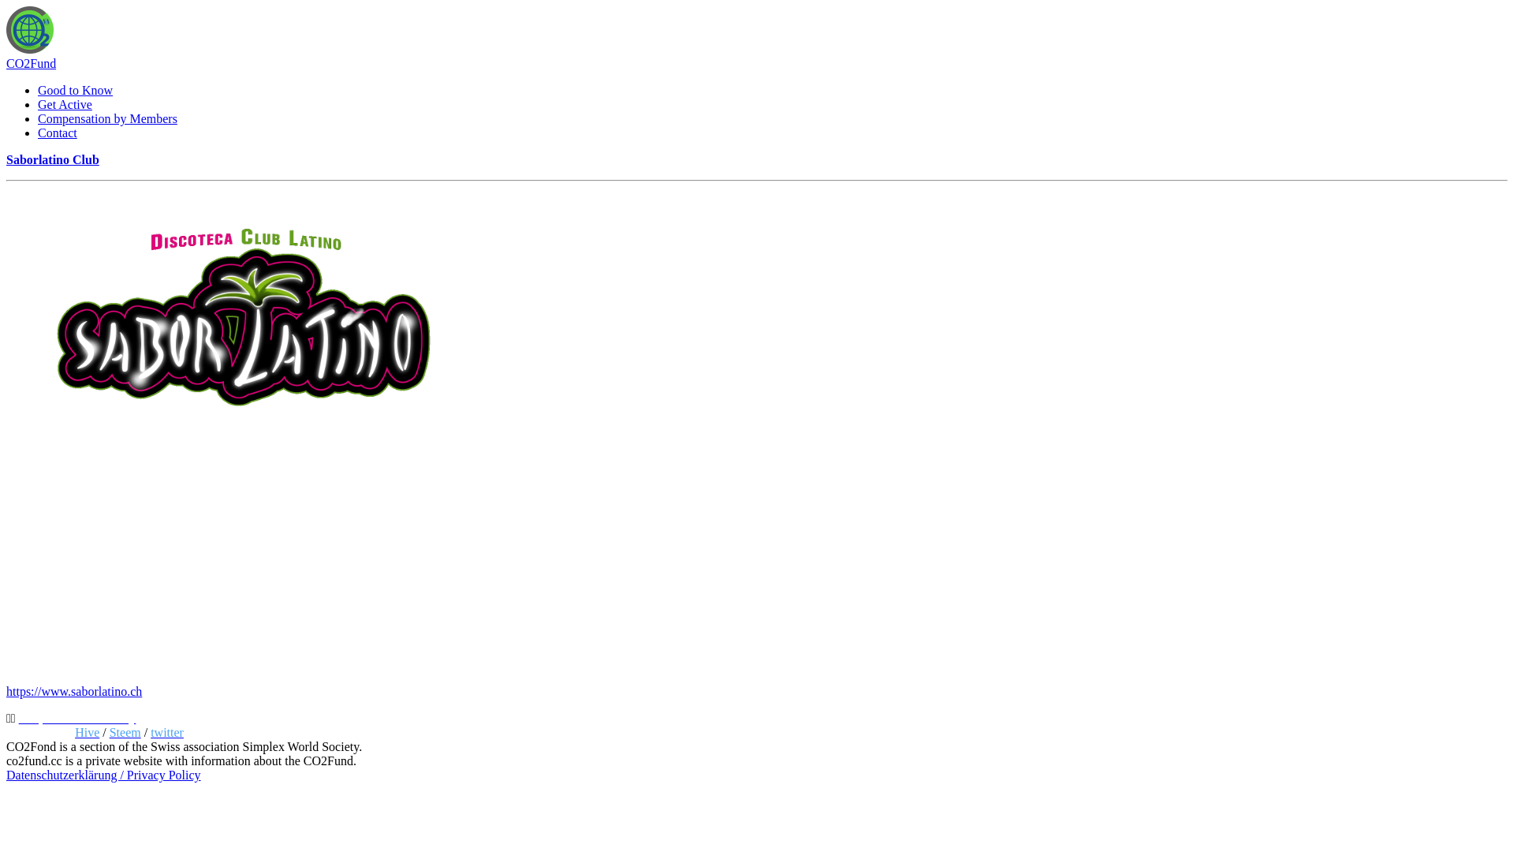  What do you see at coordinates (32, 63) in the screenshot?
I see `CO2Fund` at bounding box center [32, 63].